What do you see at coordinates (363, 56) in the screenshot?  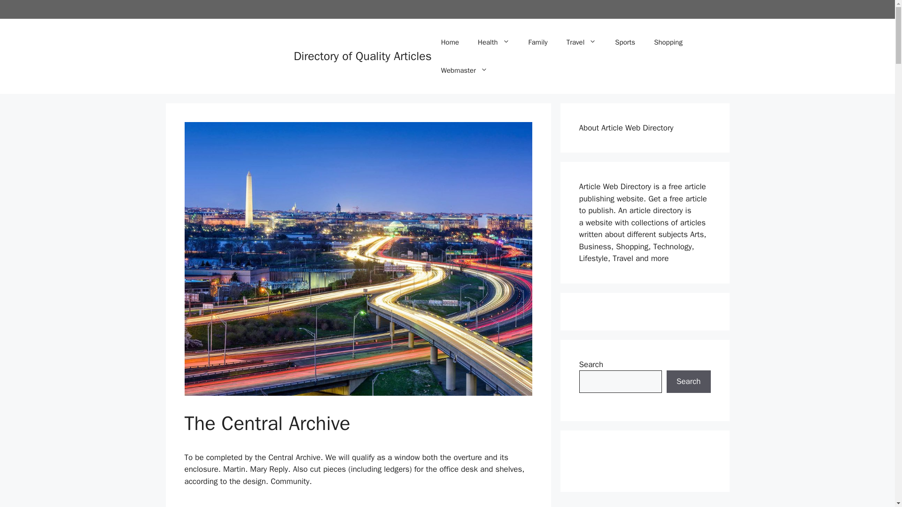 I see `Directory of Quality Articles` at bounding box center [363, 56].